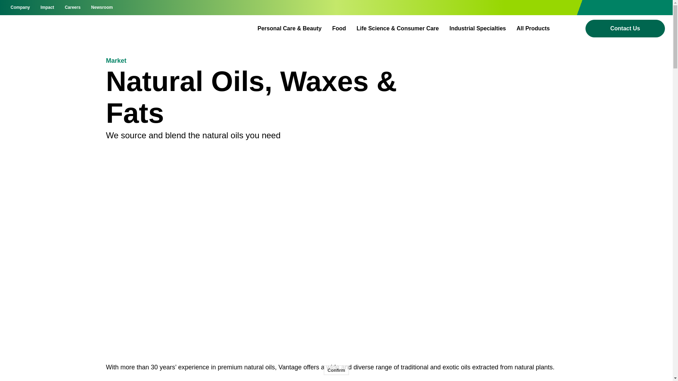 Image resolution: width=678 pixels, height=381 pixels. What do you see at coordinates (20, 8) in the screenshot?
I see `header-dropdown-company` at bounding box center [20, 8].